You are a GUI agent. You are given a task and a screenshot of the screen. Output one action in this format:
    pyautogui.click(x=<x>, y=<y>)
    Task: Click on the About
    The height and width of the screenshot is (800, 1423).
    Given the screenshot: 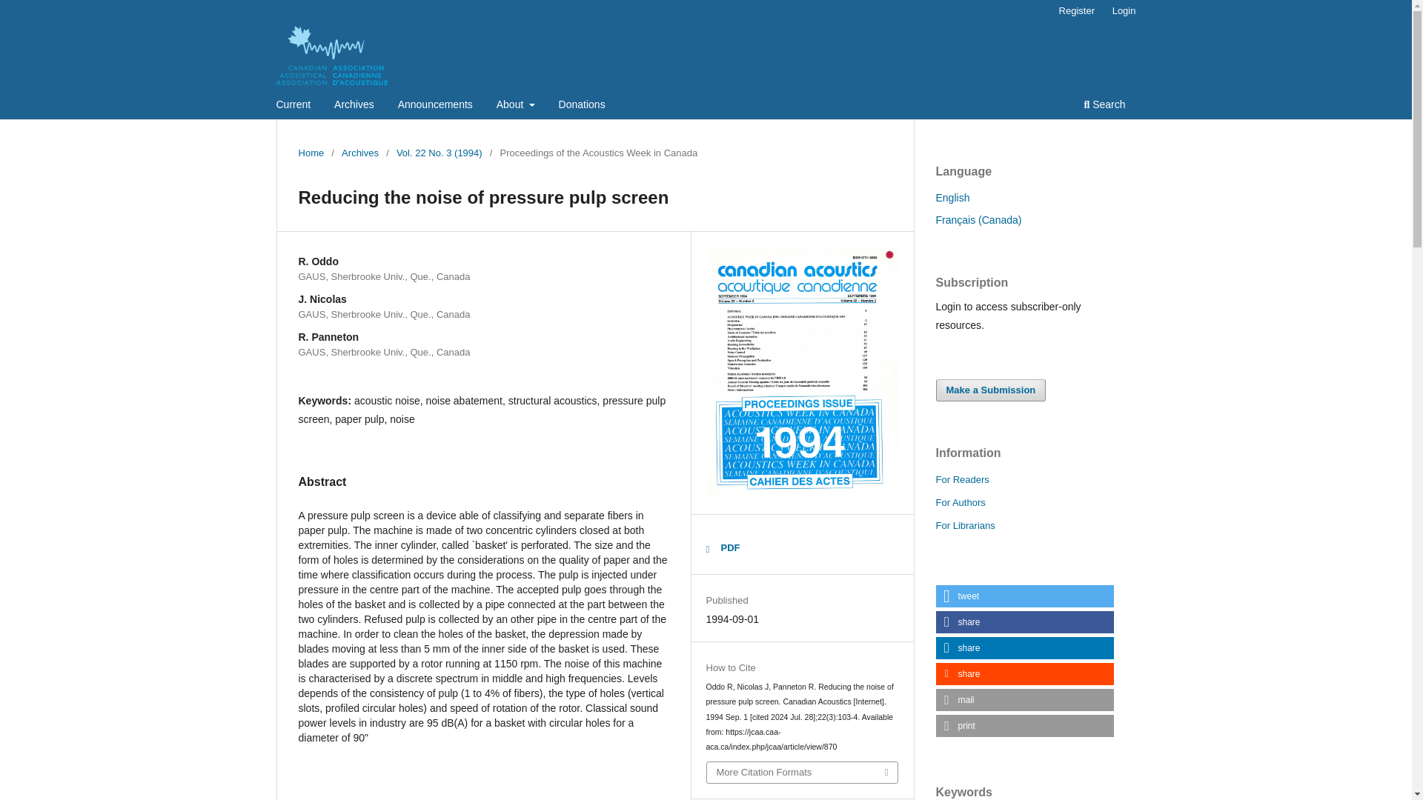 What is the action you would take?
    pyautogui.click(x=516, y=106)
    